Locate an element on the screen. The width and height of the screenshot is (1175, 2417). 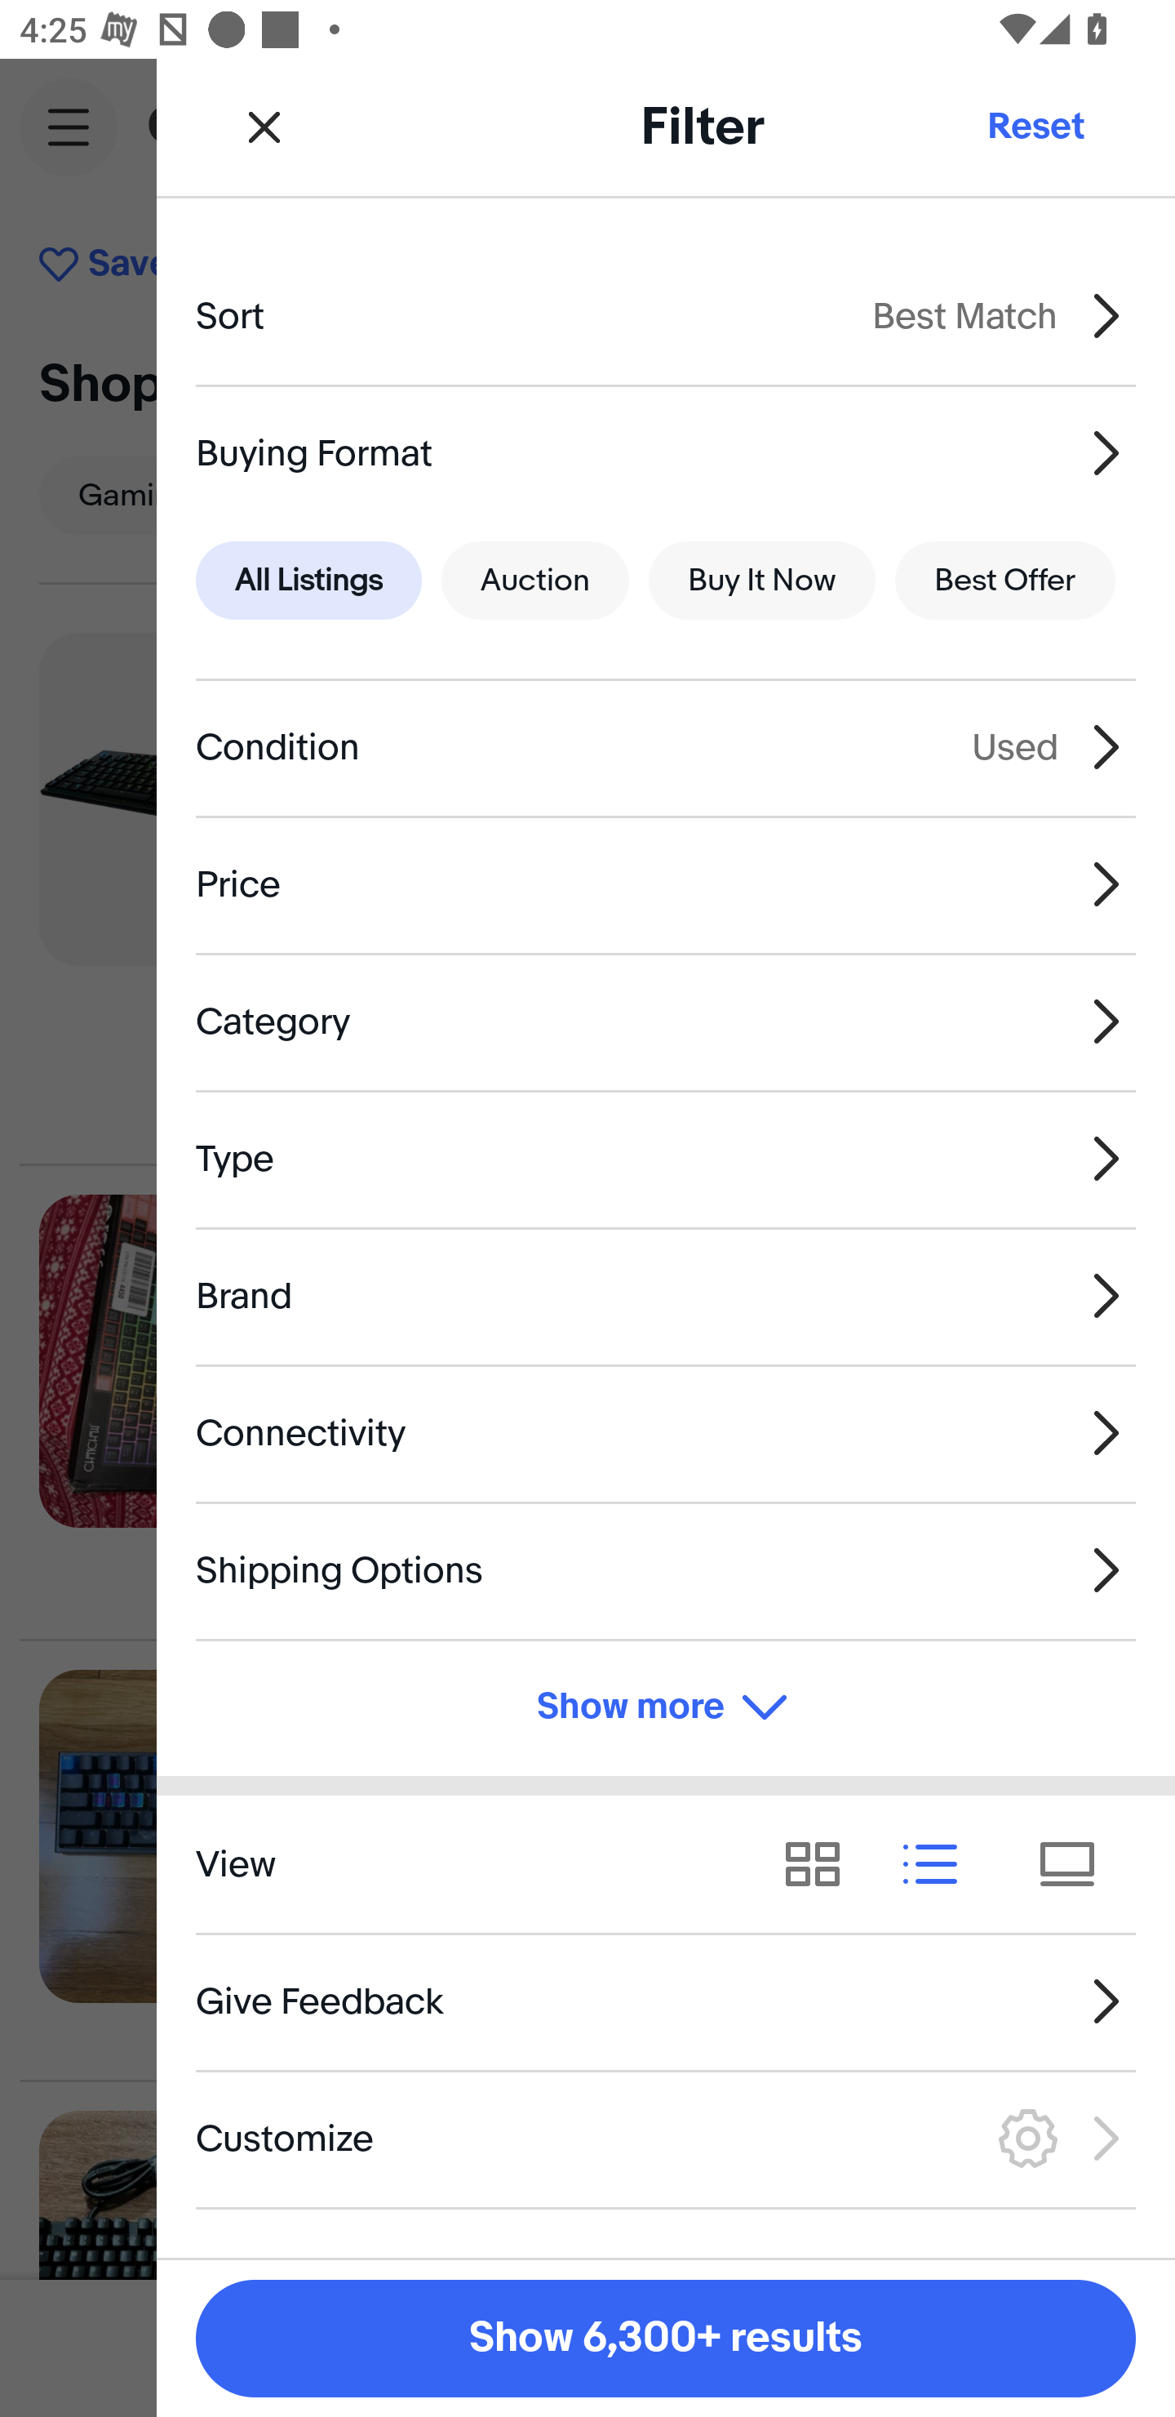
Best Offer is located at coordinates (1005, 581).